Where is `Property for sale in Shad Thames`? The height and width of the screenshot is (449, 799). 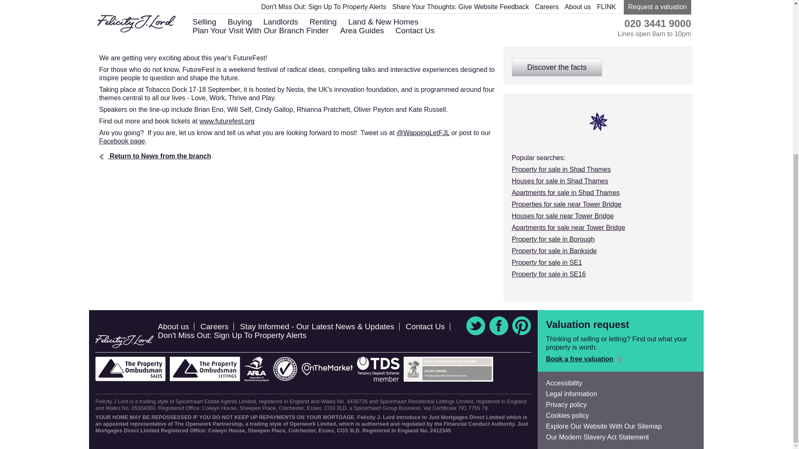
Property for sale in Shad Thames is located at coordinates (561, 169).